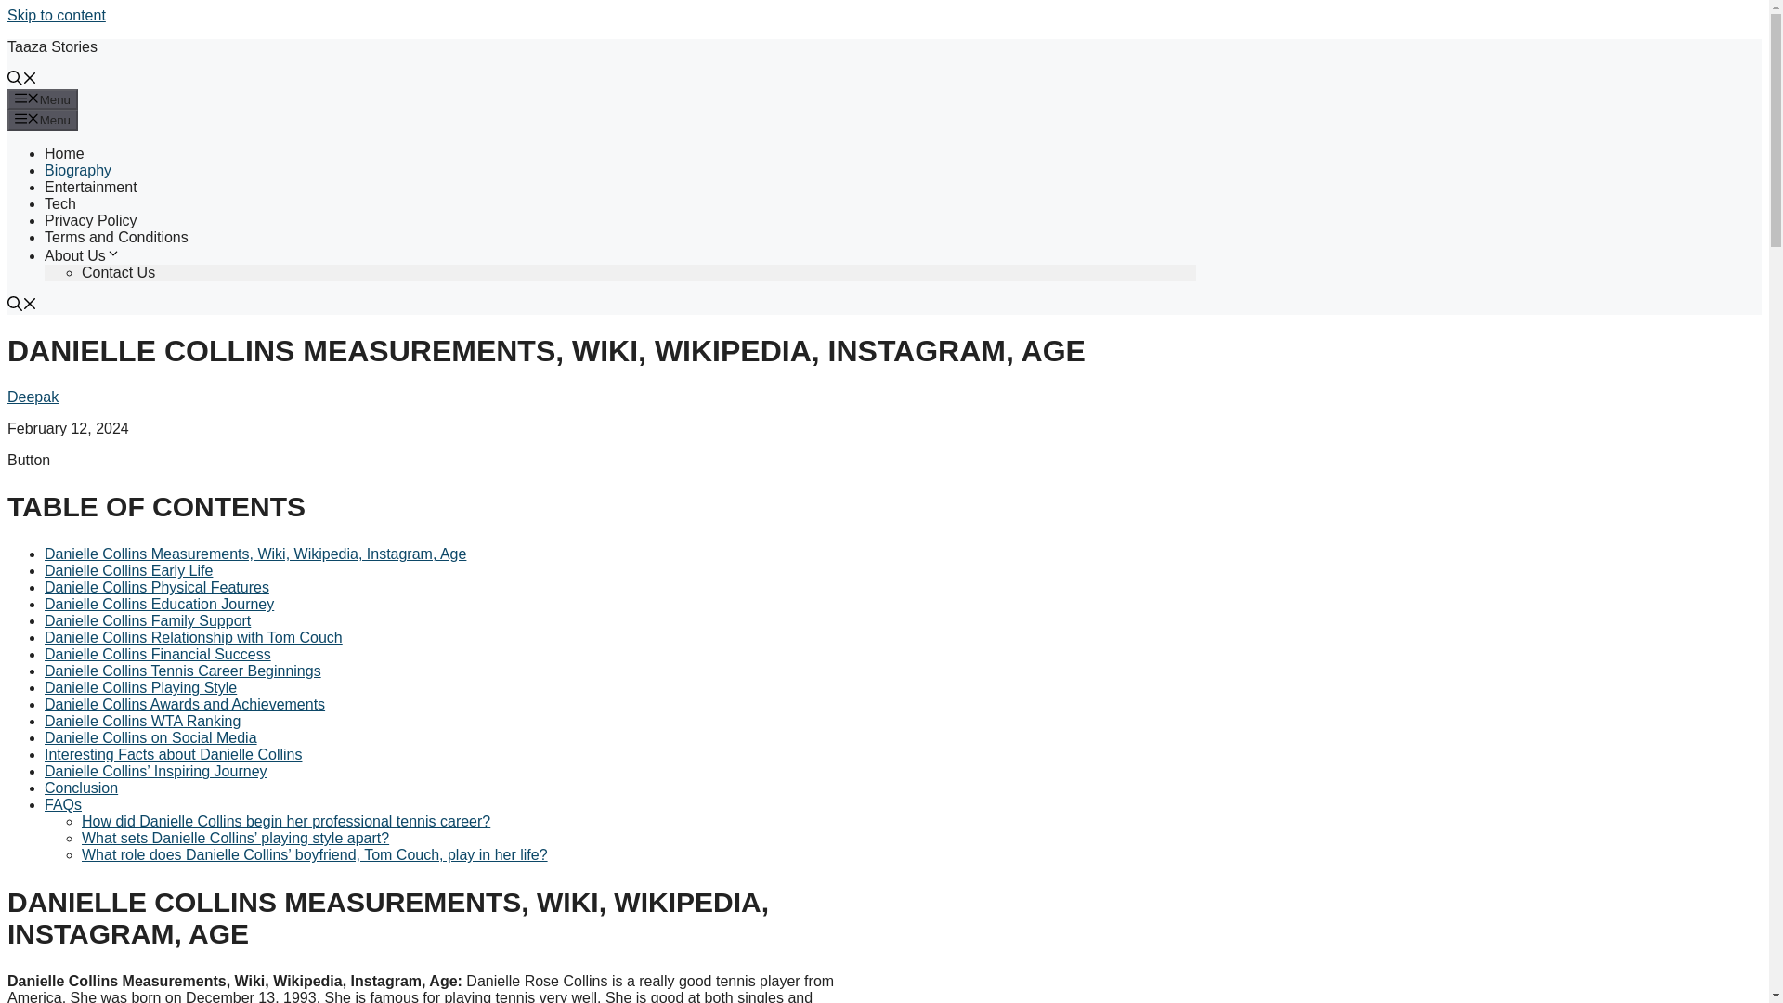 Image resolution: width=1783 pixels, height=1003 pixels. What do you see at coordinates (193, 637) in the screenshot?
I see `Danielle Collins Relationship with Tom Couch` at bounding box center [193, 637].